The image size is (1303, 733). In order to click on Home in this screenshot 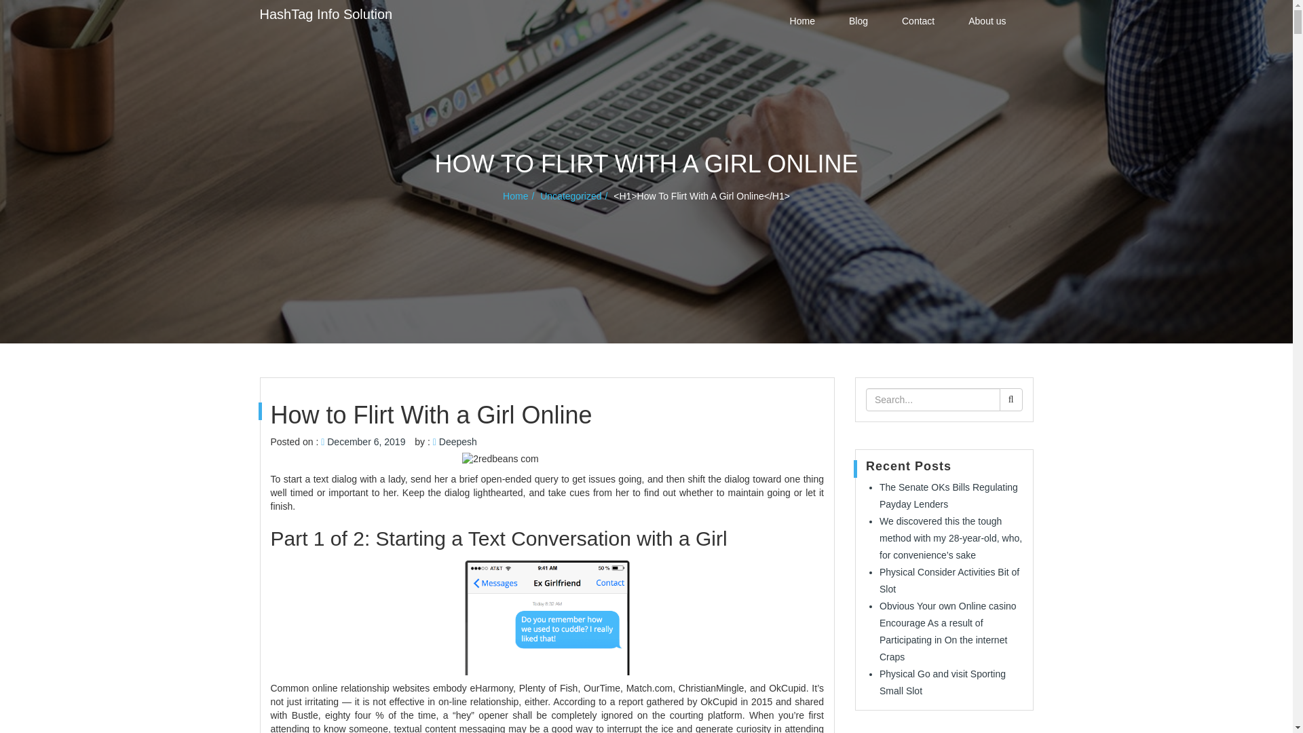, I will do `click(520, 195)`.